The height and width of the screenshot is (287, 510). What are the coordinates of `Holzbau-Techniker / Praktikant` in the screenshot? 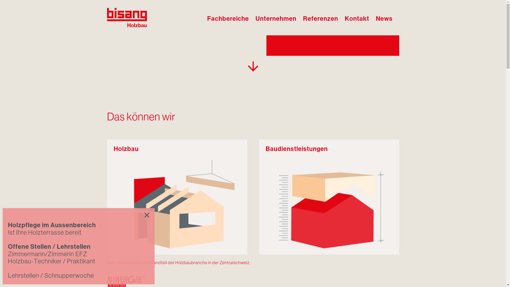 It's located at (52, 261).